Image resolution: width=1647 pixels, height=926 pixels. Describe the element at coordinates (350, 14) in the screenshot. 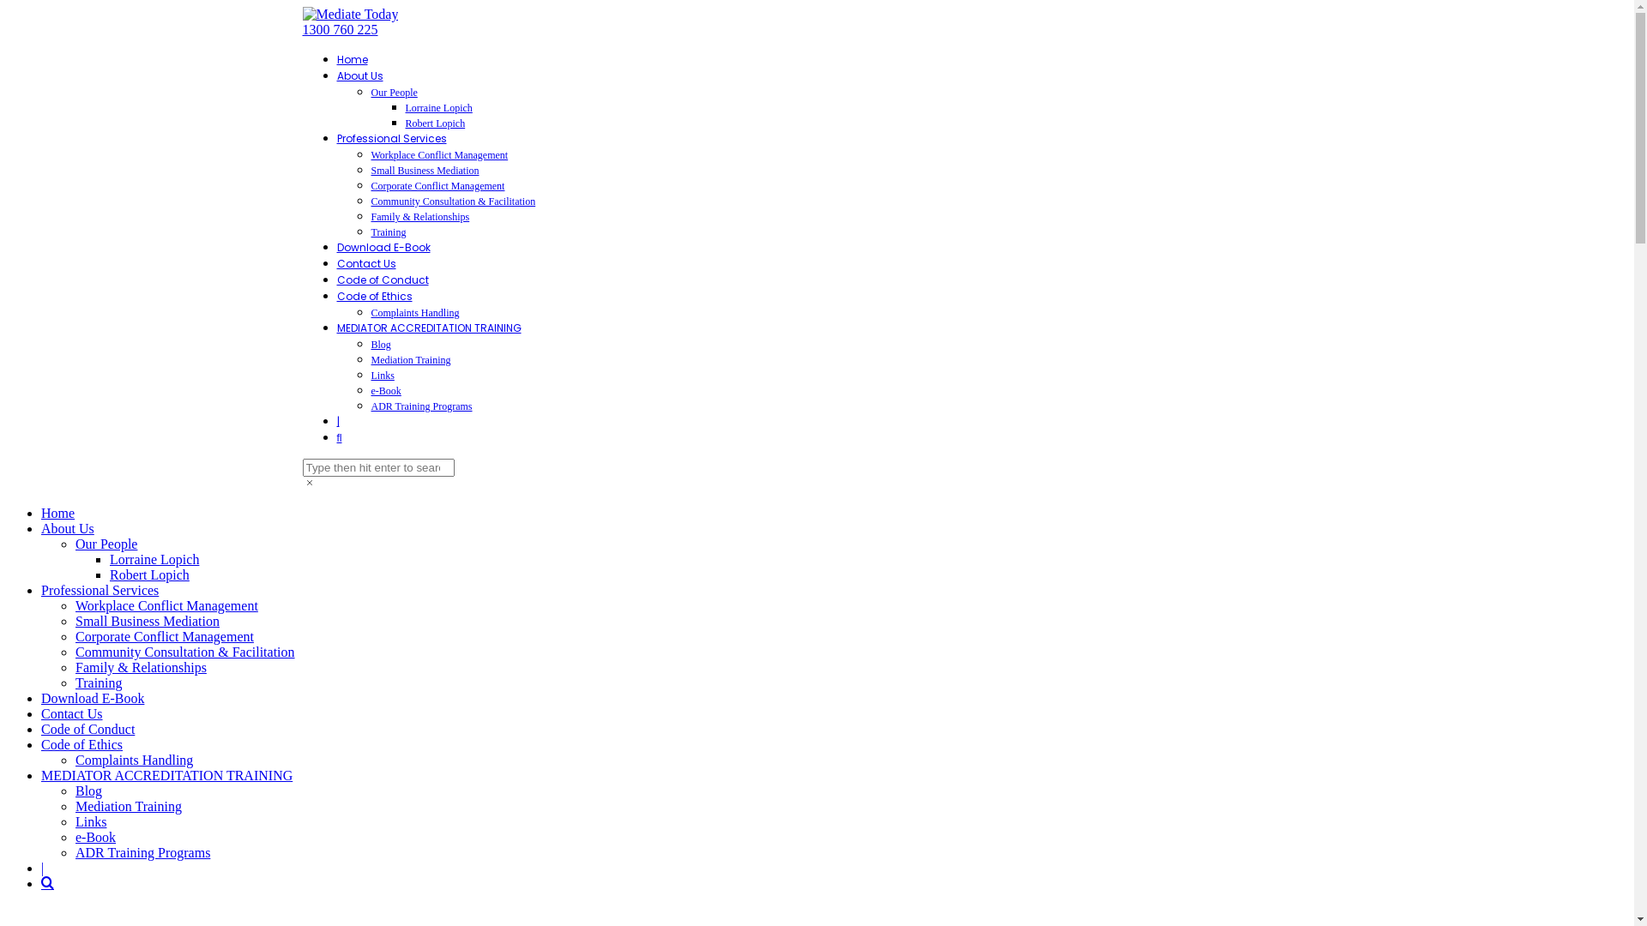

I see `Mediate Today` at that location.